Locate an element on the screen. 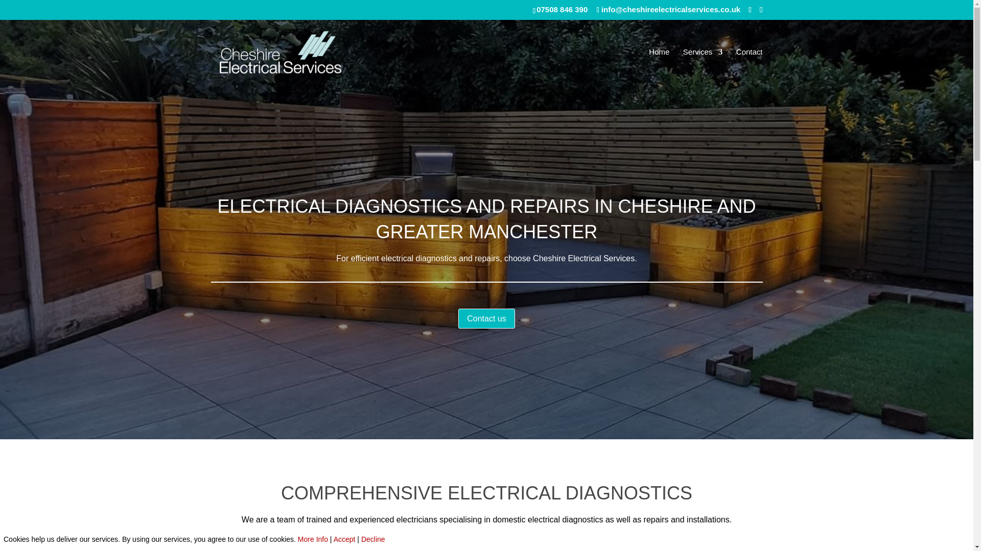 The image size is (981, 551). 07508 846 390 is located at coordinates (562, 9).